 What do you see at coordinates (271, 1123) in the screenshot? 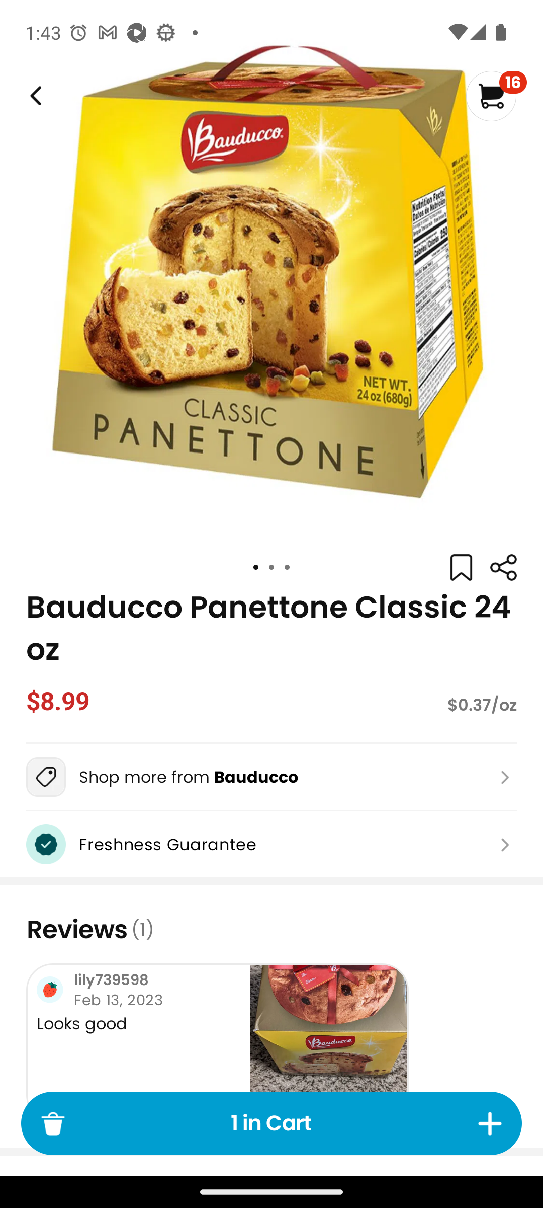
I see `1 in Cart` at bounding box center [271, 1123].